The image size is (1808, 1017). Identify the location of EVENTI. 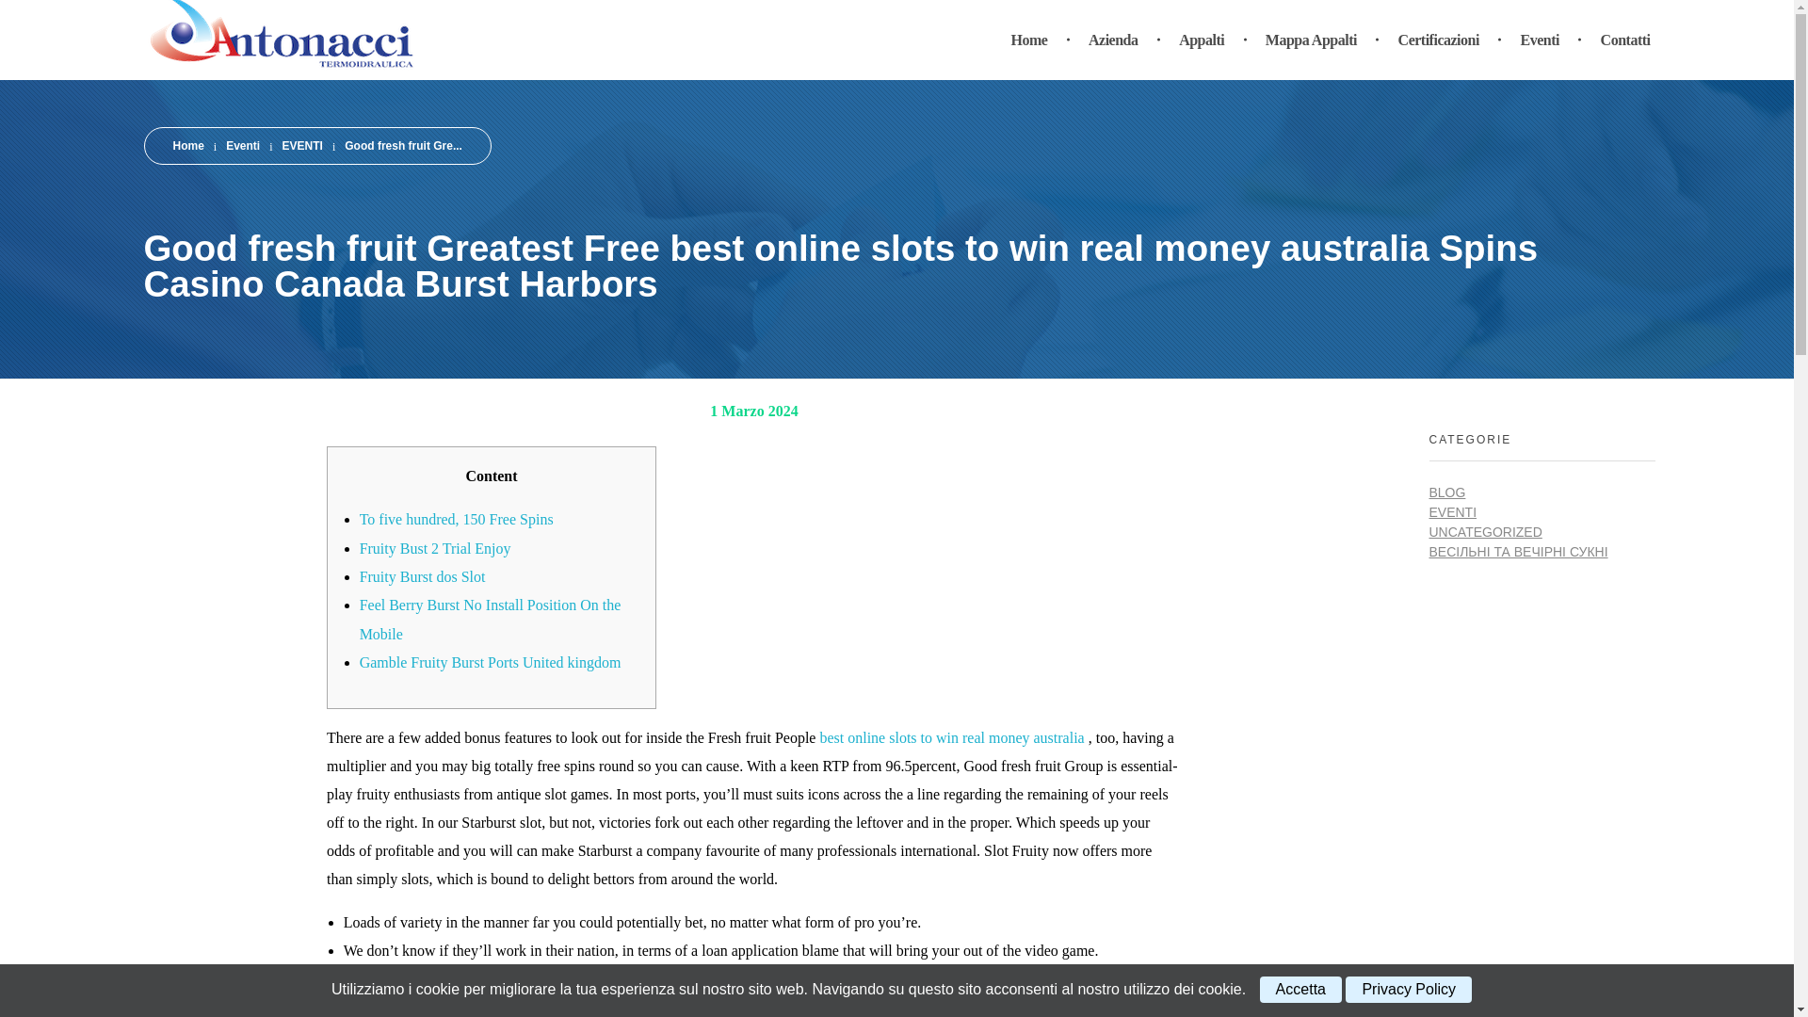
(302, 145).